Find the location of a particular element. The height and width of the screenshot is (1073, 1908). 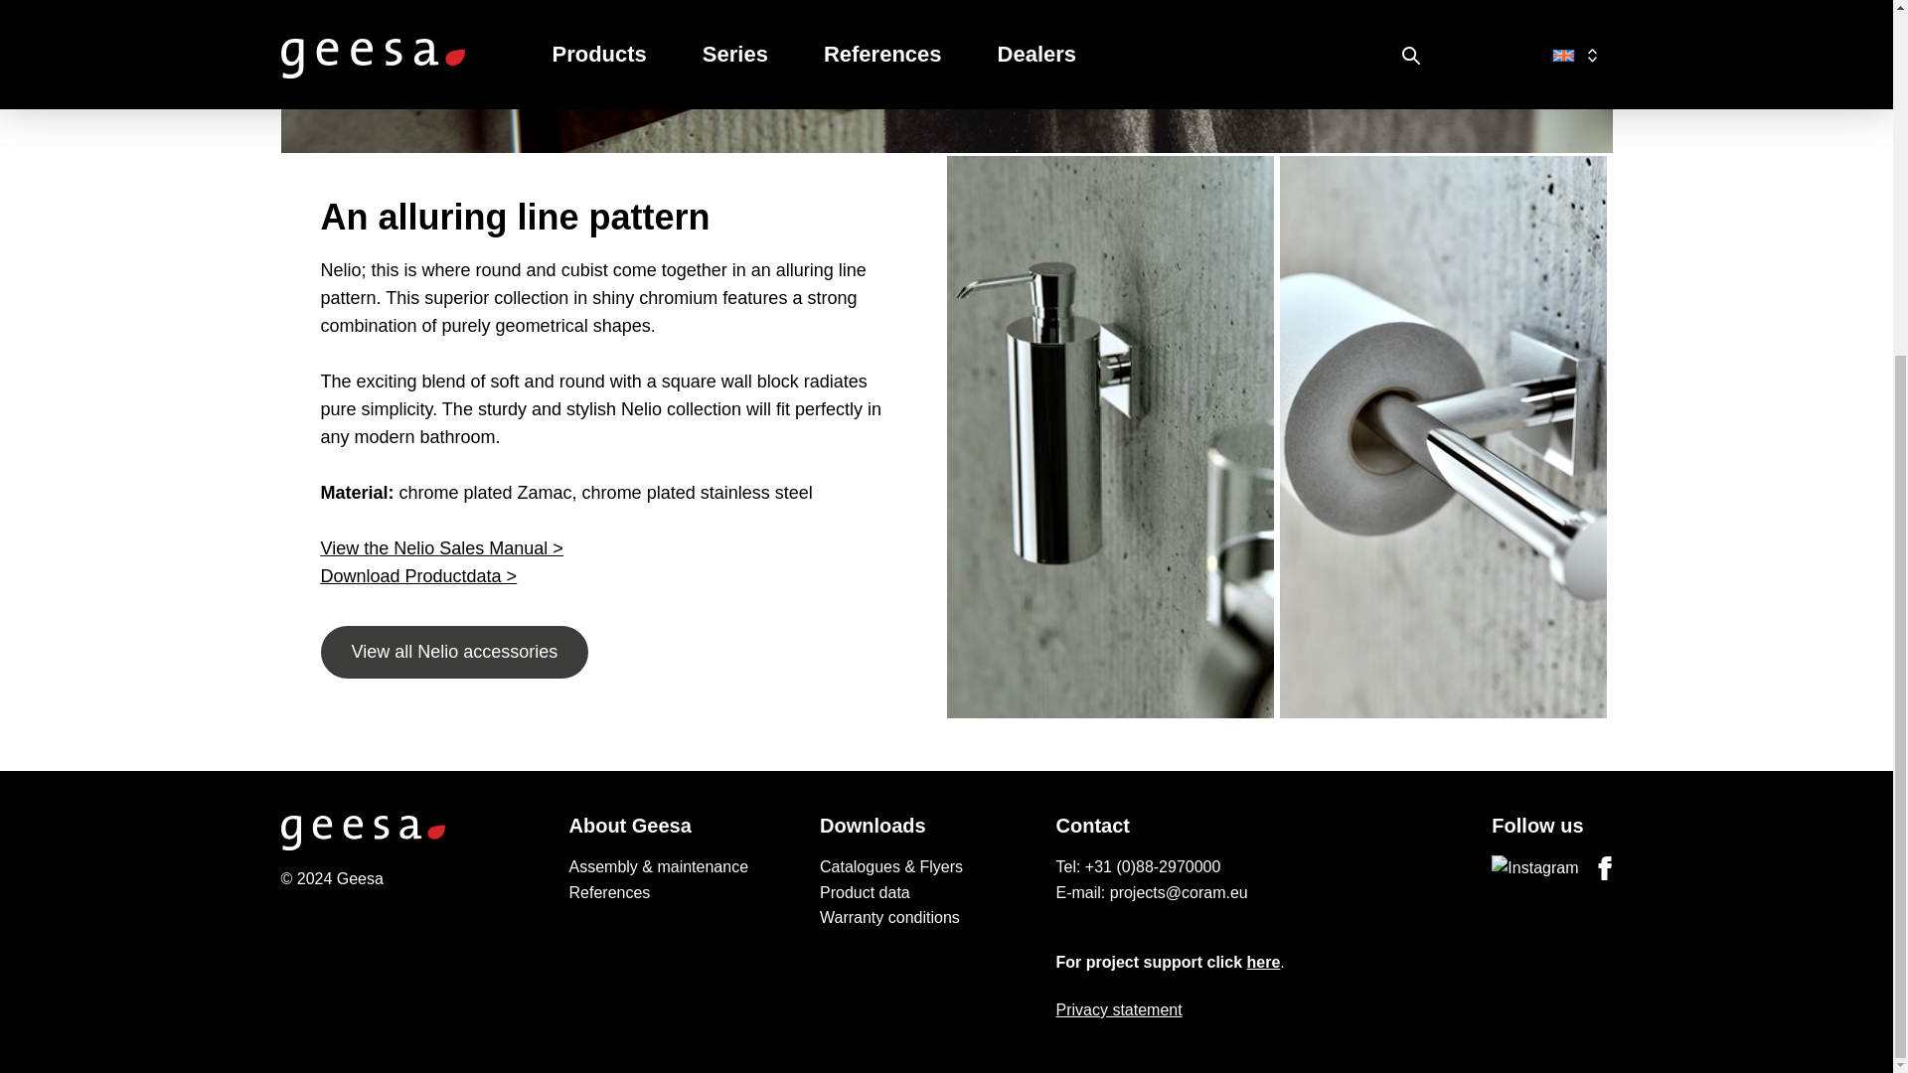

Product data is located at coordinates (930, 892).